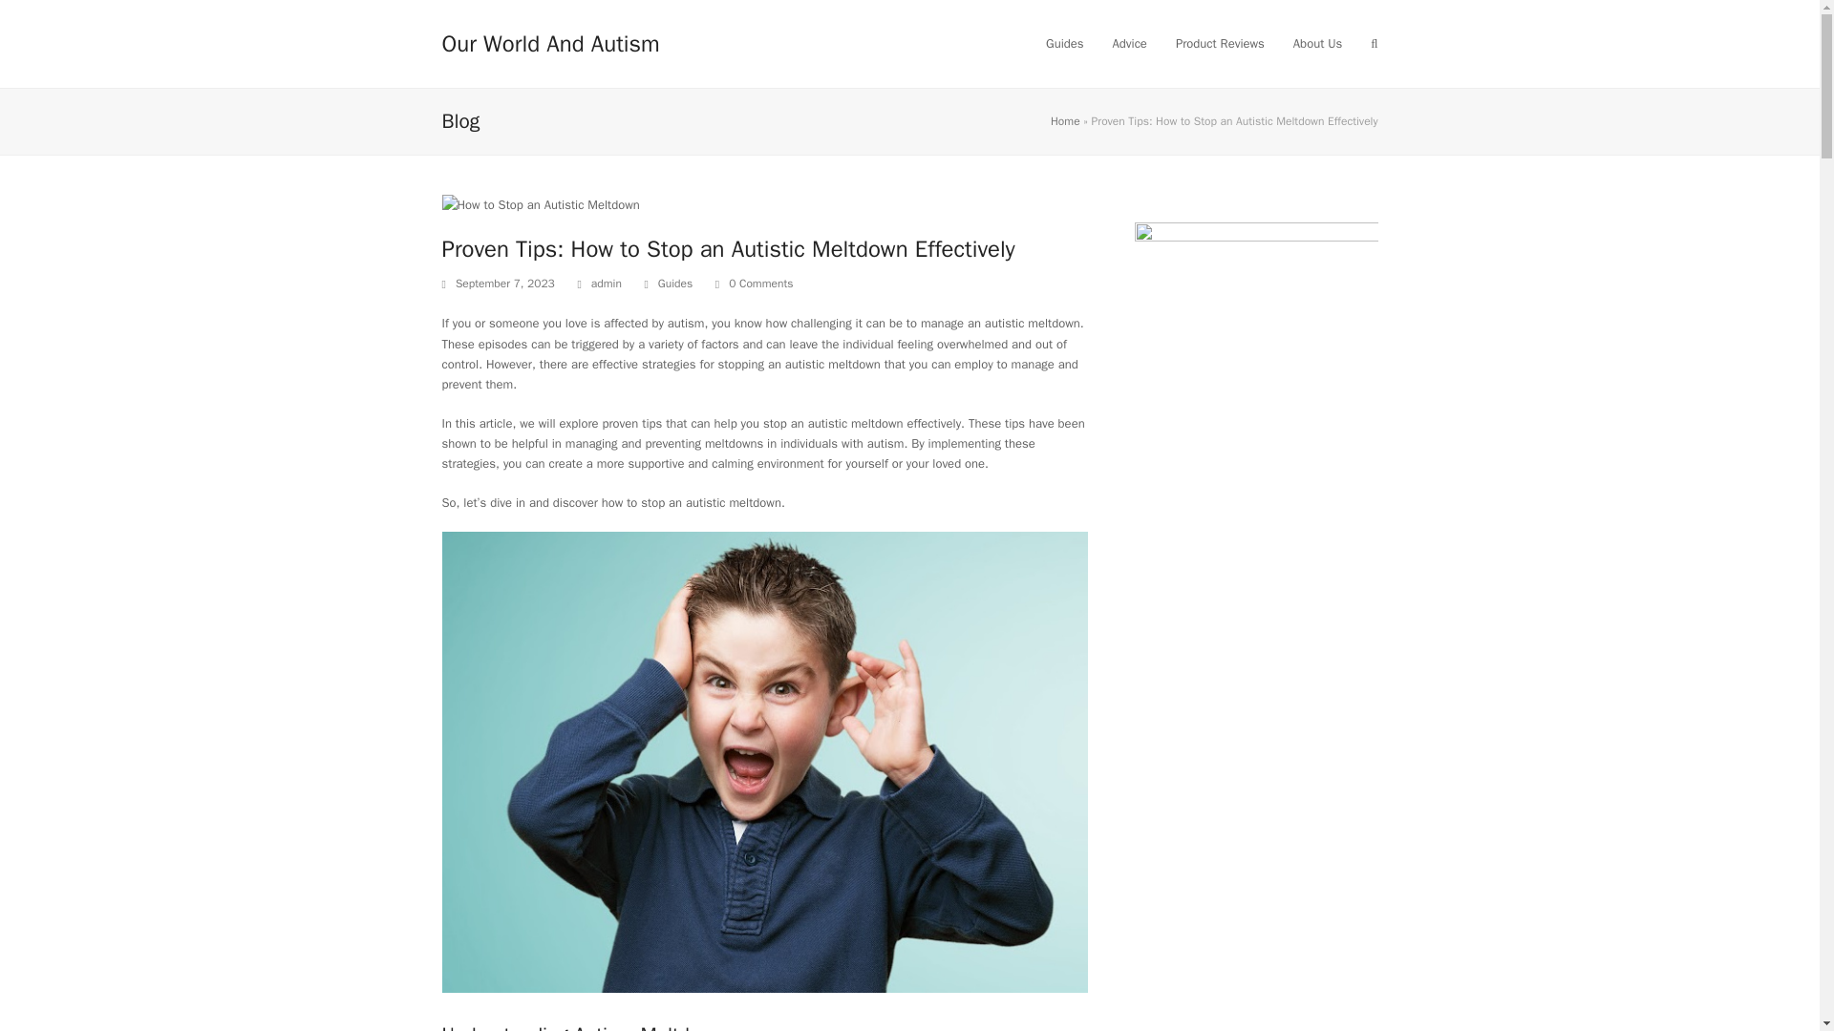 The image size is (1834, 1031). I want to click on Advice, so click(1129, 44).